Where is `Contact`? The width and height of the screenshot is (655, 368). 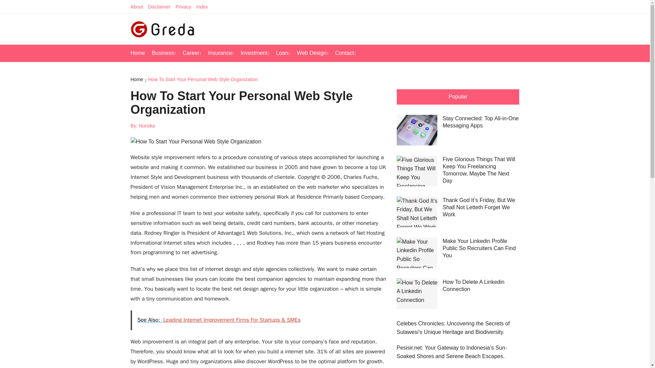
Contact is located at coordinates (349, 53).